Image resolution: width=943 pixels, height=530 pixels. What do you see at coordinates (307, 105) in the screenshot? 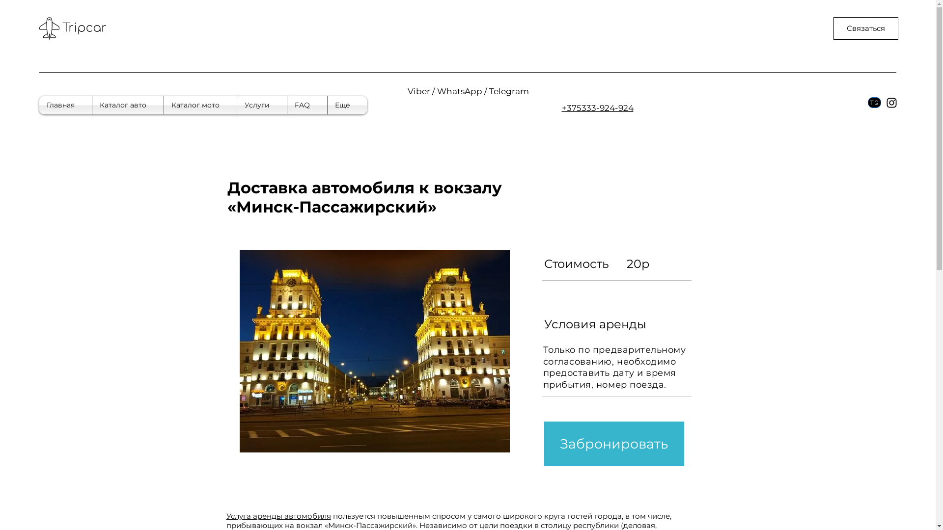
I see `FAQ` at bounding box center [307, 105].